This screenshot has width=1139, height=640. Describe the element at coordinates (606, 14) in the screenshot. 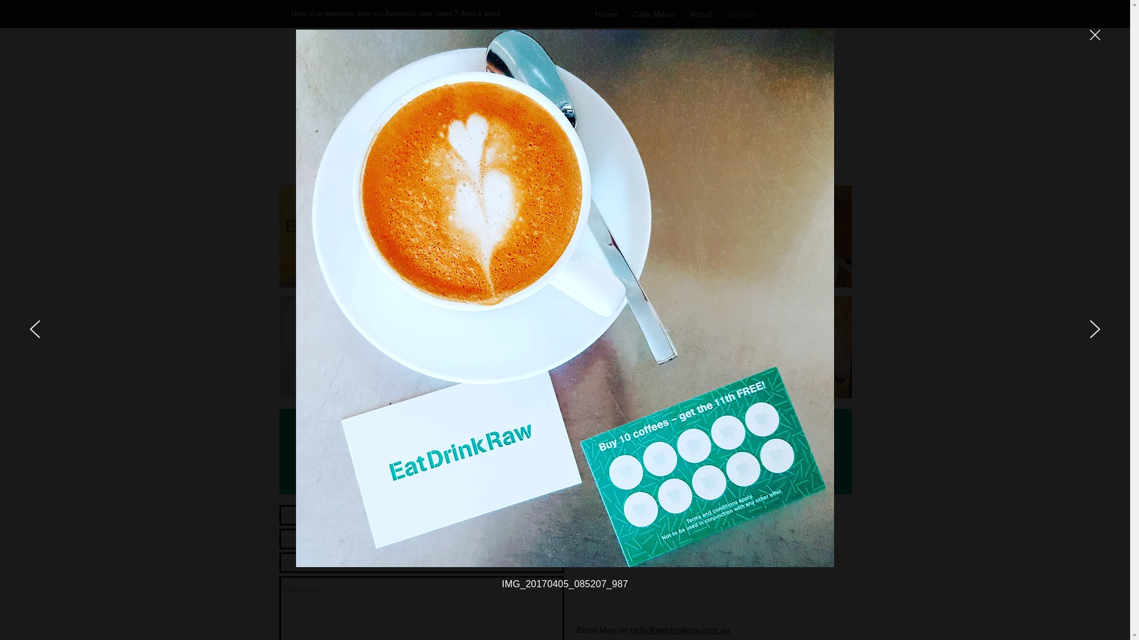

I see `Home` at that location.